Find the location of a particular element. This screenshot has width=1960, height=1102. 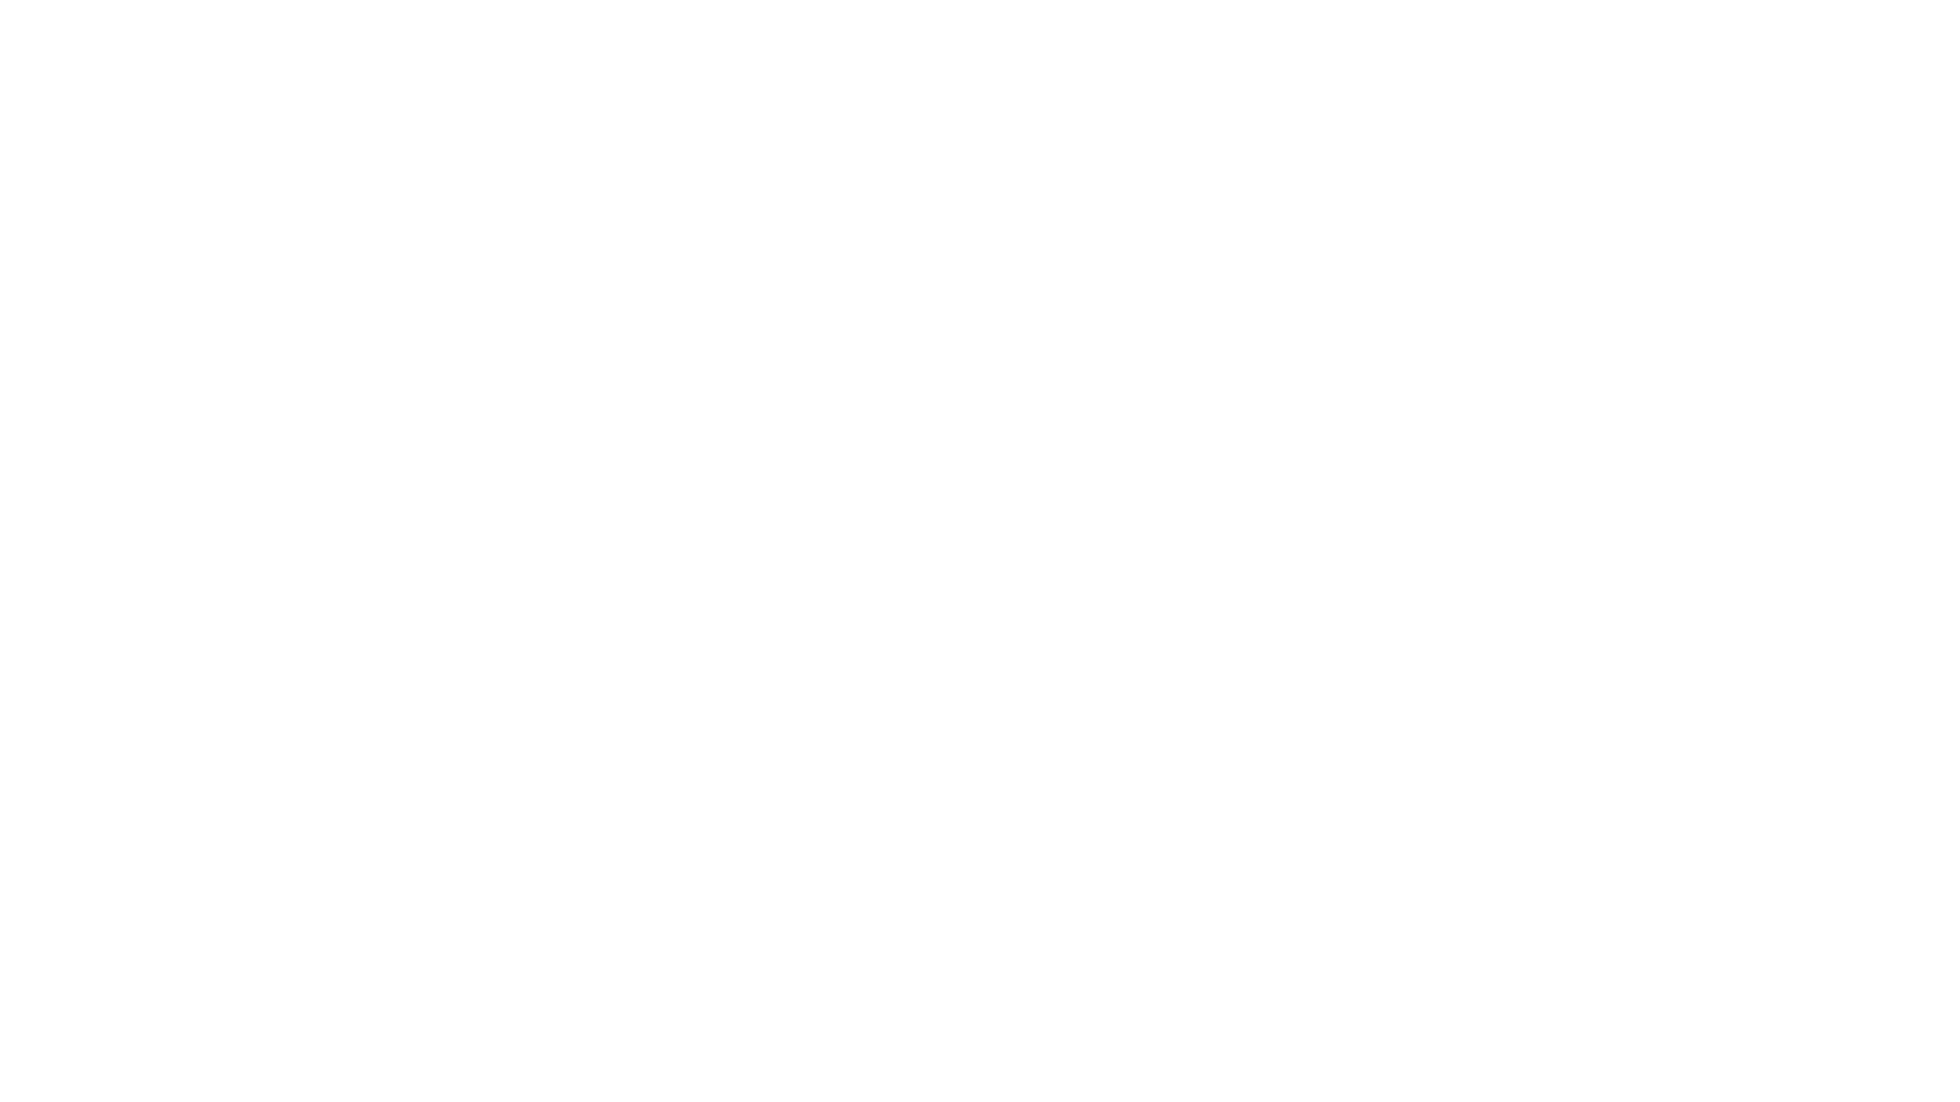

Find what is located at coordinates (102, 44).